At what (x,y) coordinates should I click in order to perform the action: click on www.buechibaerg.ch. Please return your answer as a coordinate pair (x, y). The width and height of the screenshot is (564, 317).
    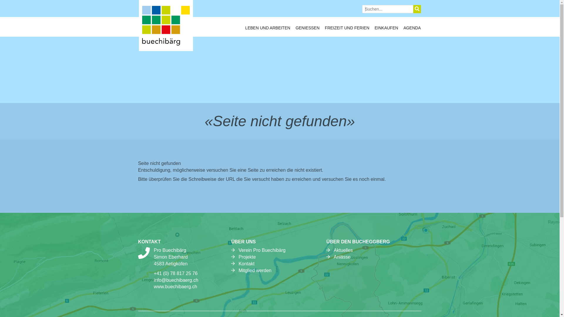
    Looking at the image, I should click on (176, 286).